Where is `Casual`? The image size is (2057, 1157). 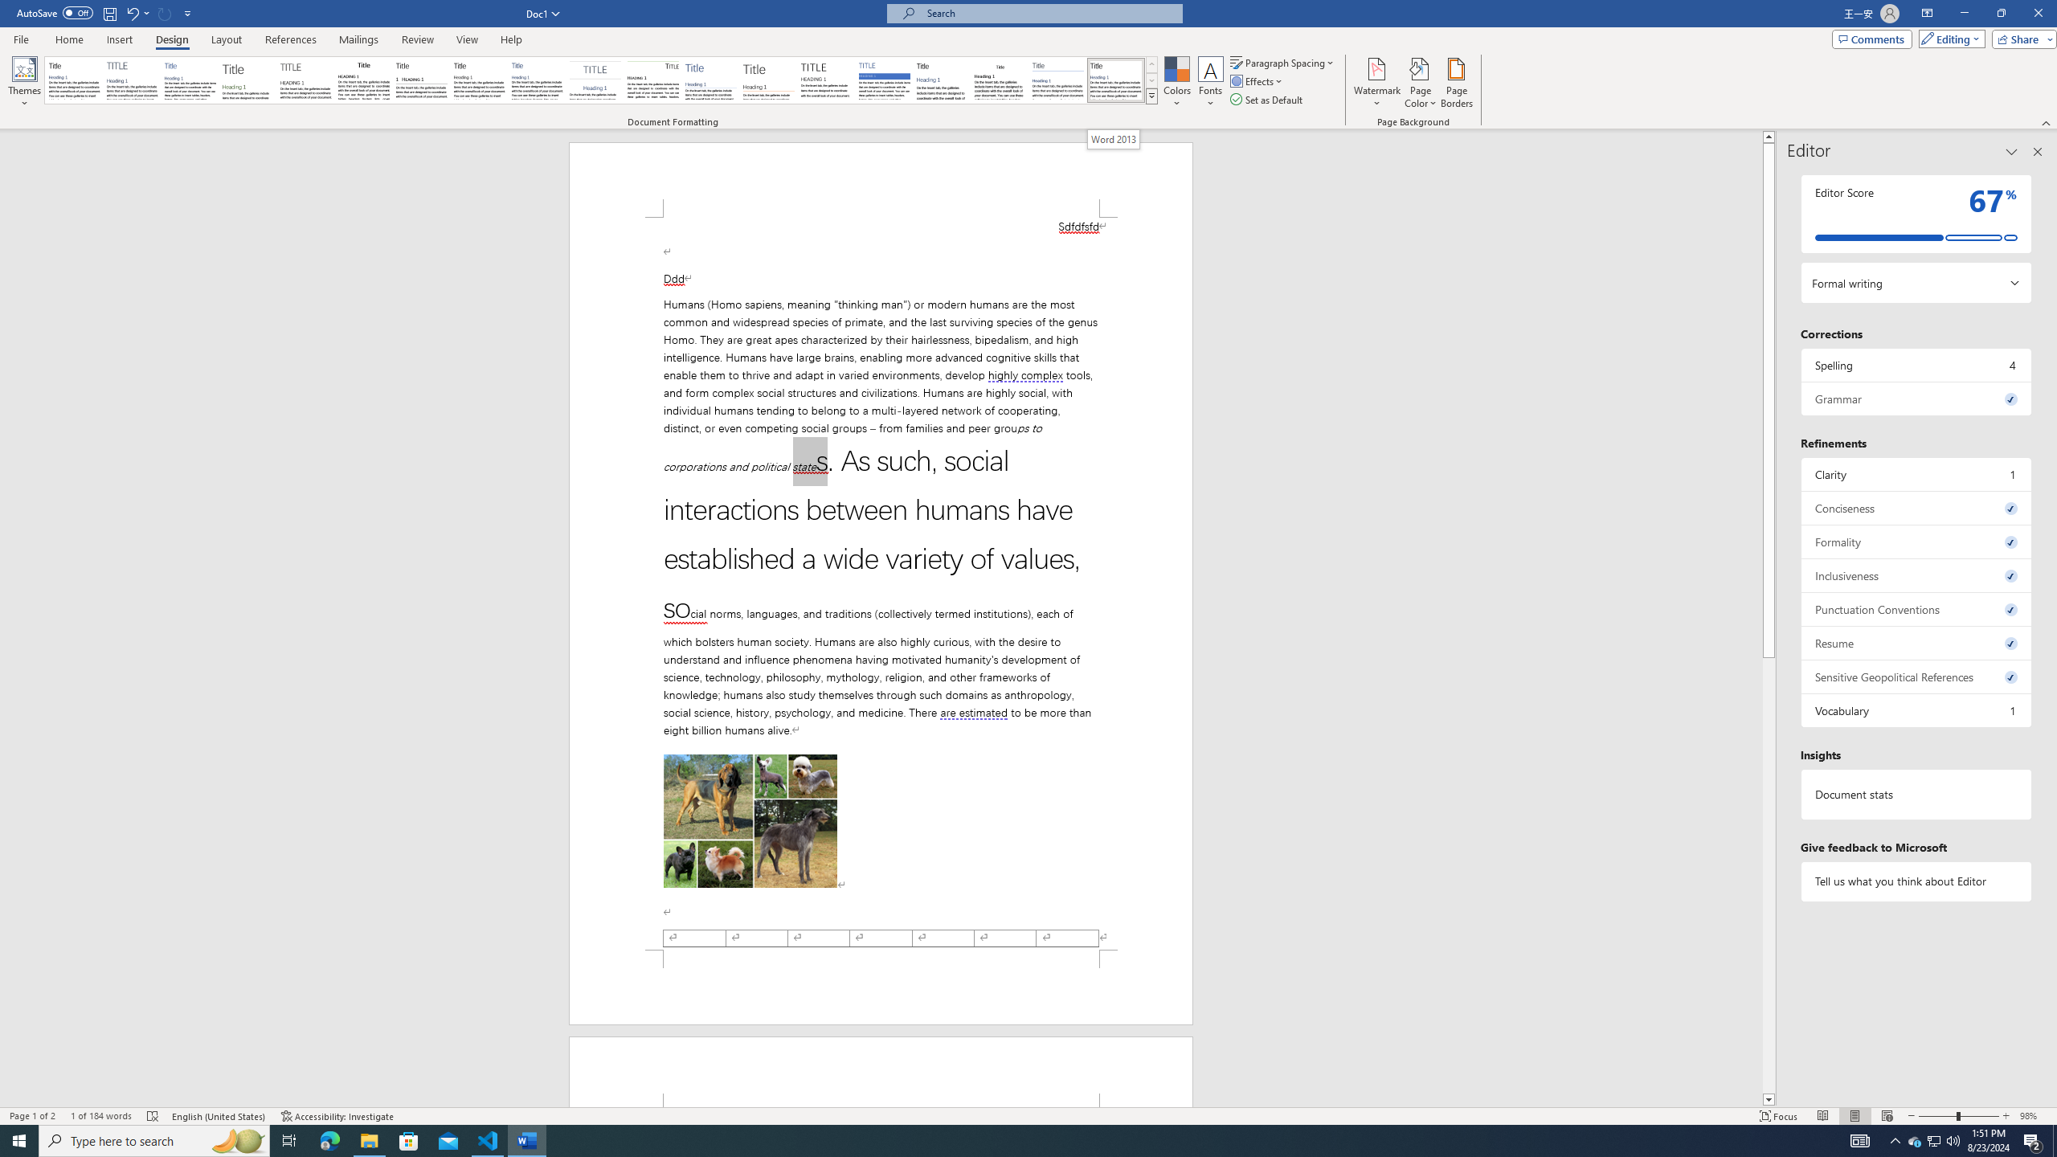
Casual is located at coordinates (537, 80).